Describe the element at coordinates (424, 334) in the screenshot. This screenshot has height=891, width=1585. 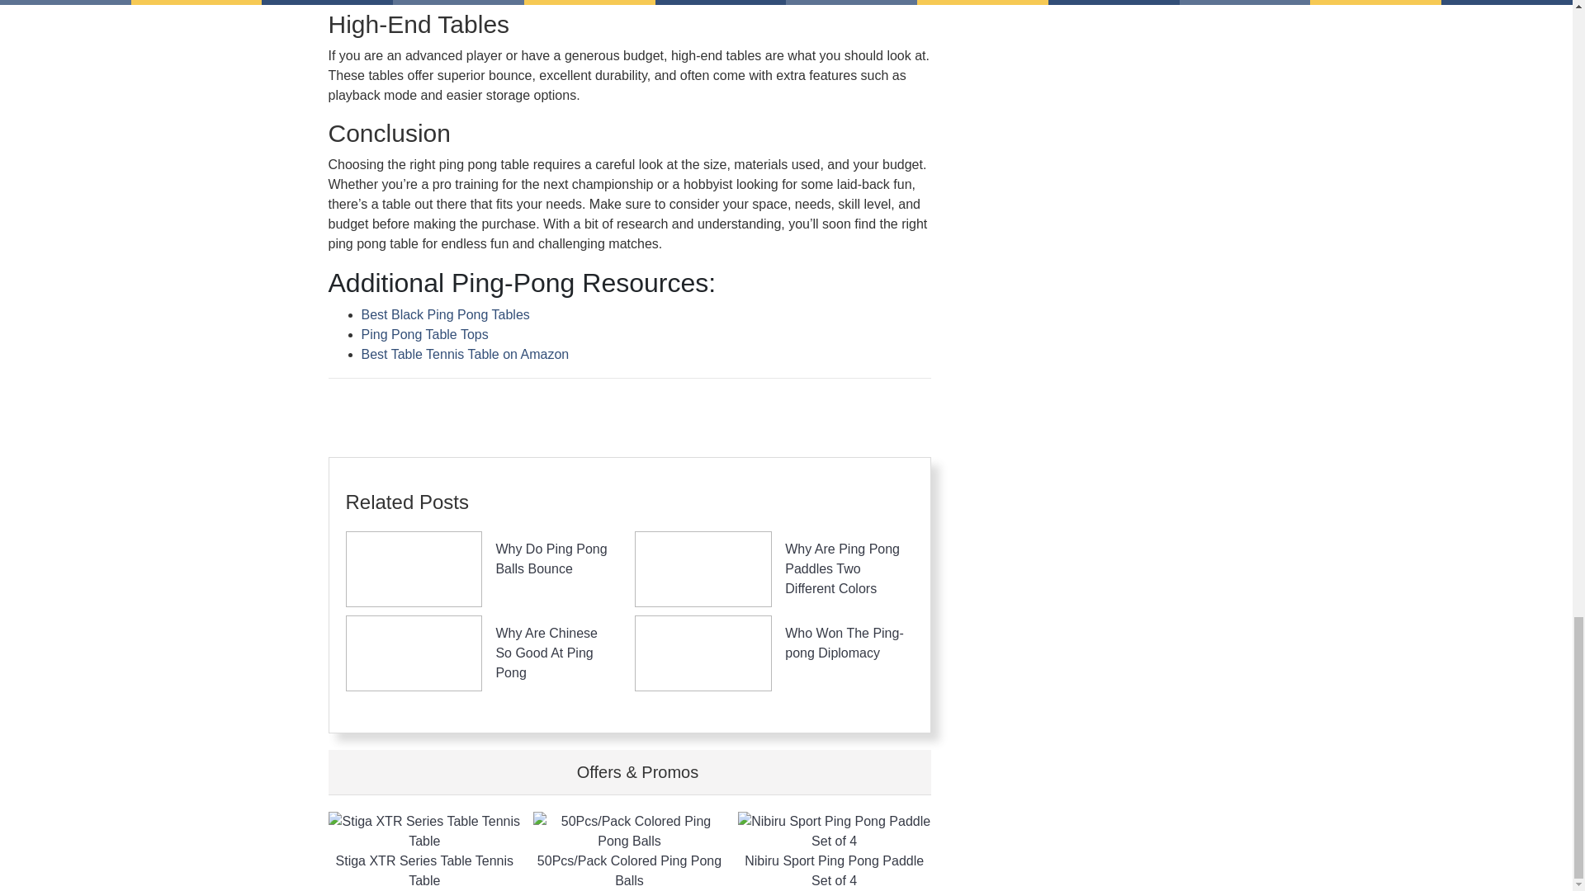
I see `Ping Pong Table Tops` at that location.